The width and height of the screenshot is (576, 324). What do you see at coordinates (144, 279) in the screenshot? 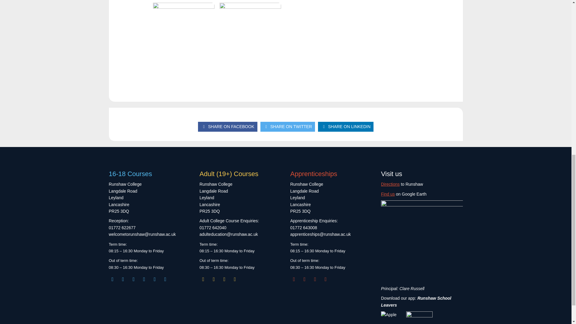
I see `runshawcollege 16-18 Campus twitter-x` at bounding box center [144, 279].